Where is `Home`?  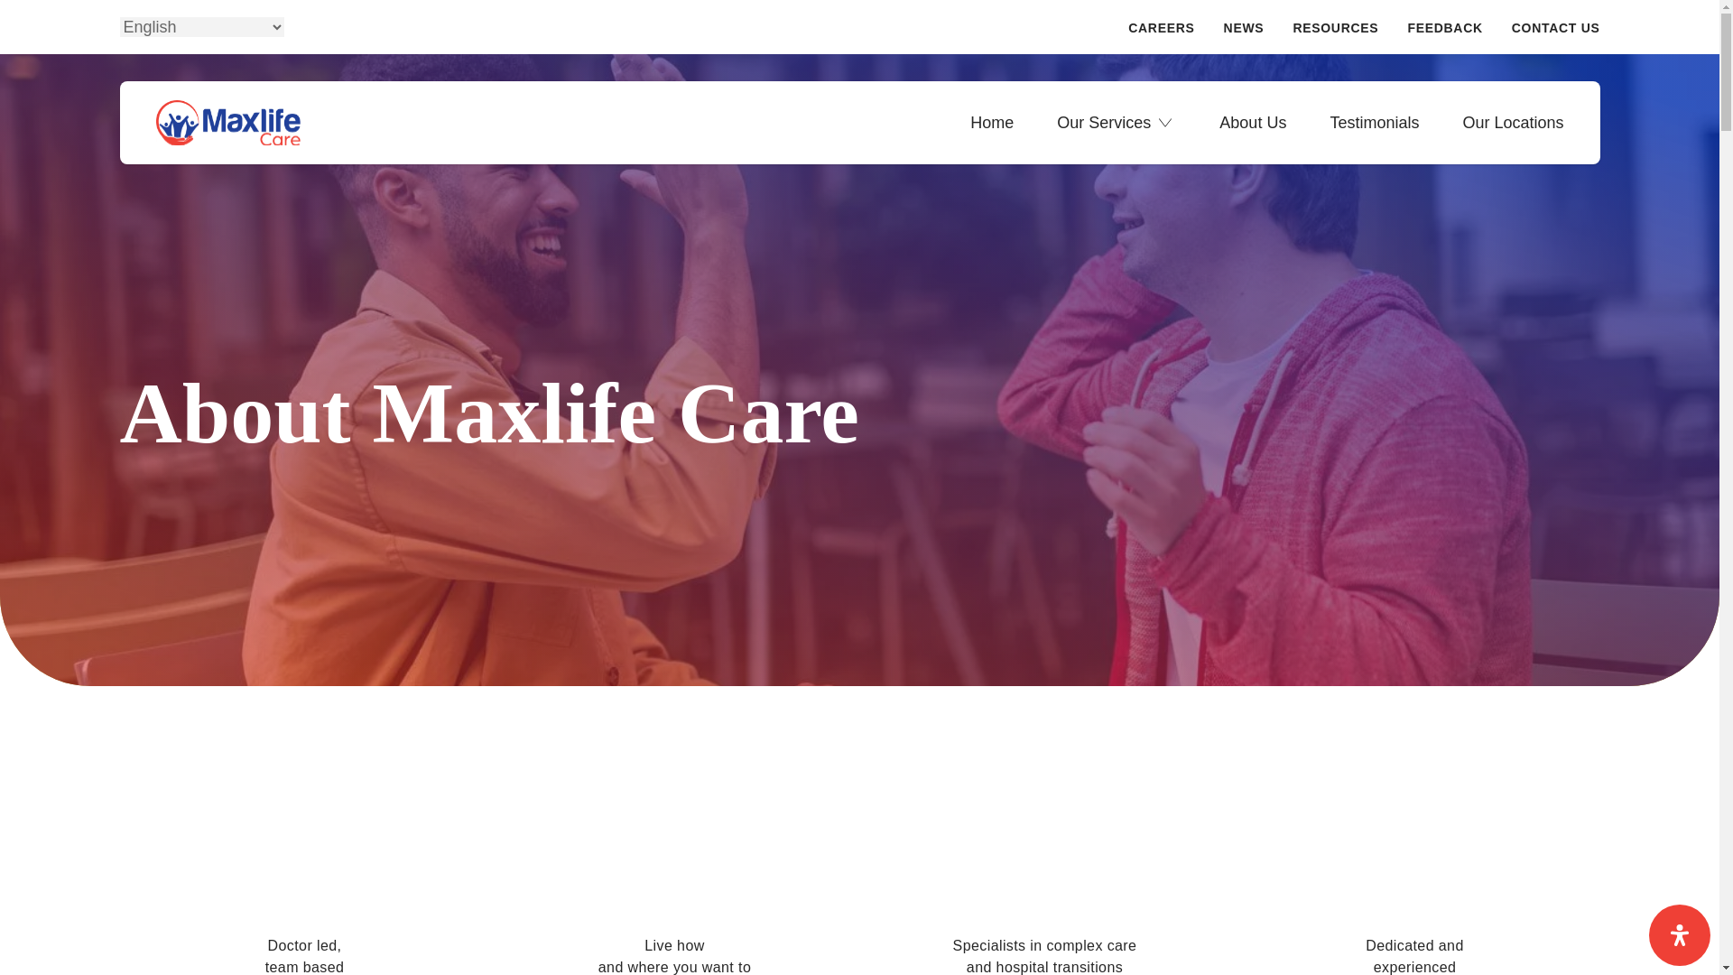
Home is located at coordinates (992, 123).